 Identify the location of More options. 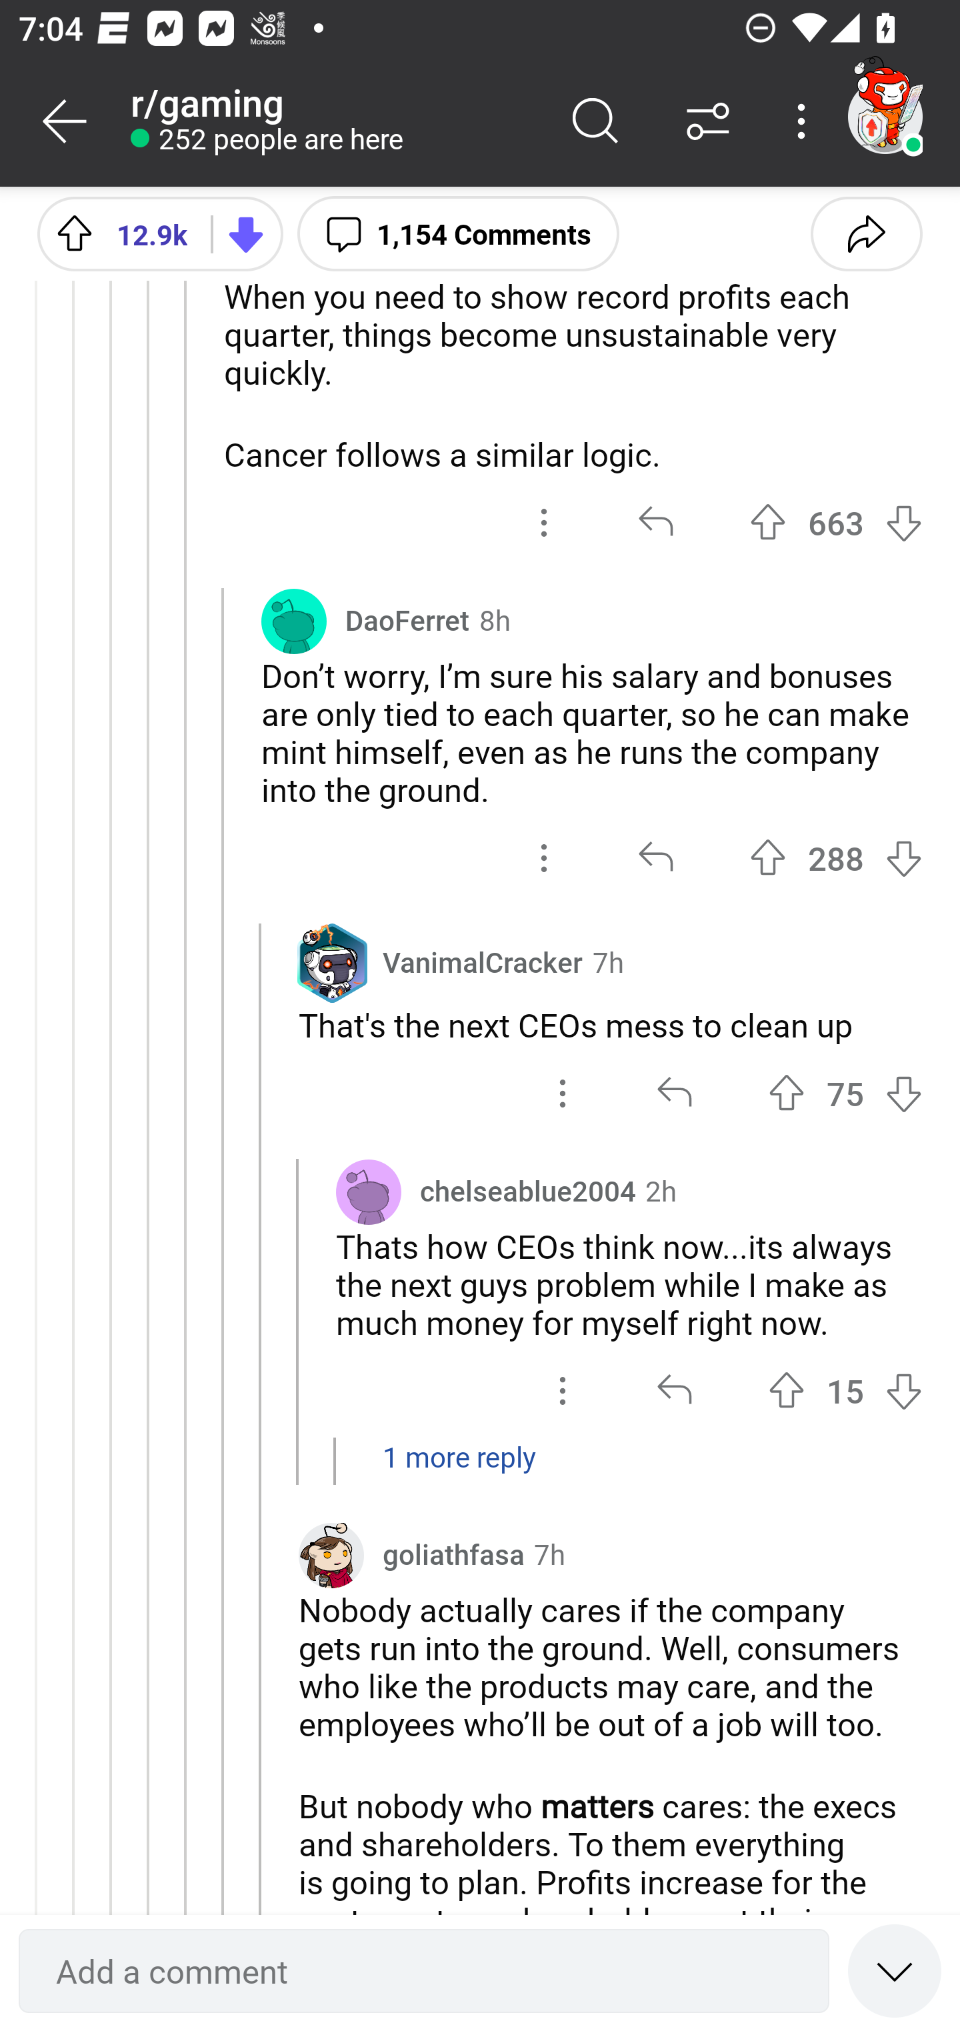
(805, 121).